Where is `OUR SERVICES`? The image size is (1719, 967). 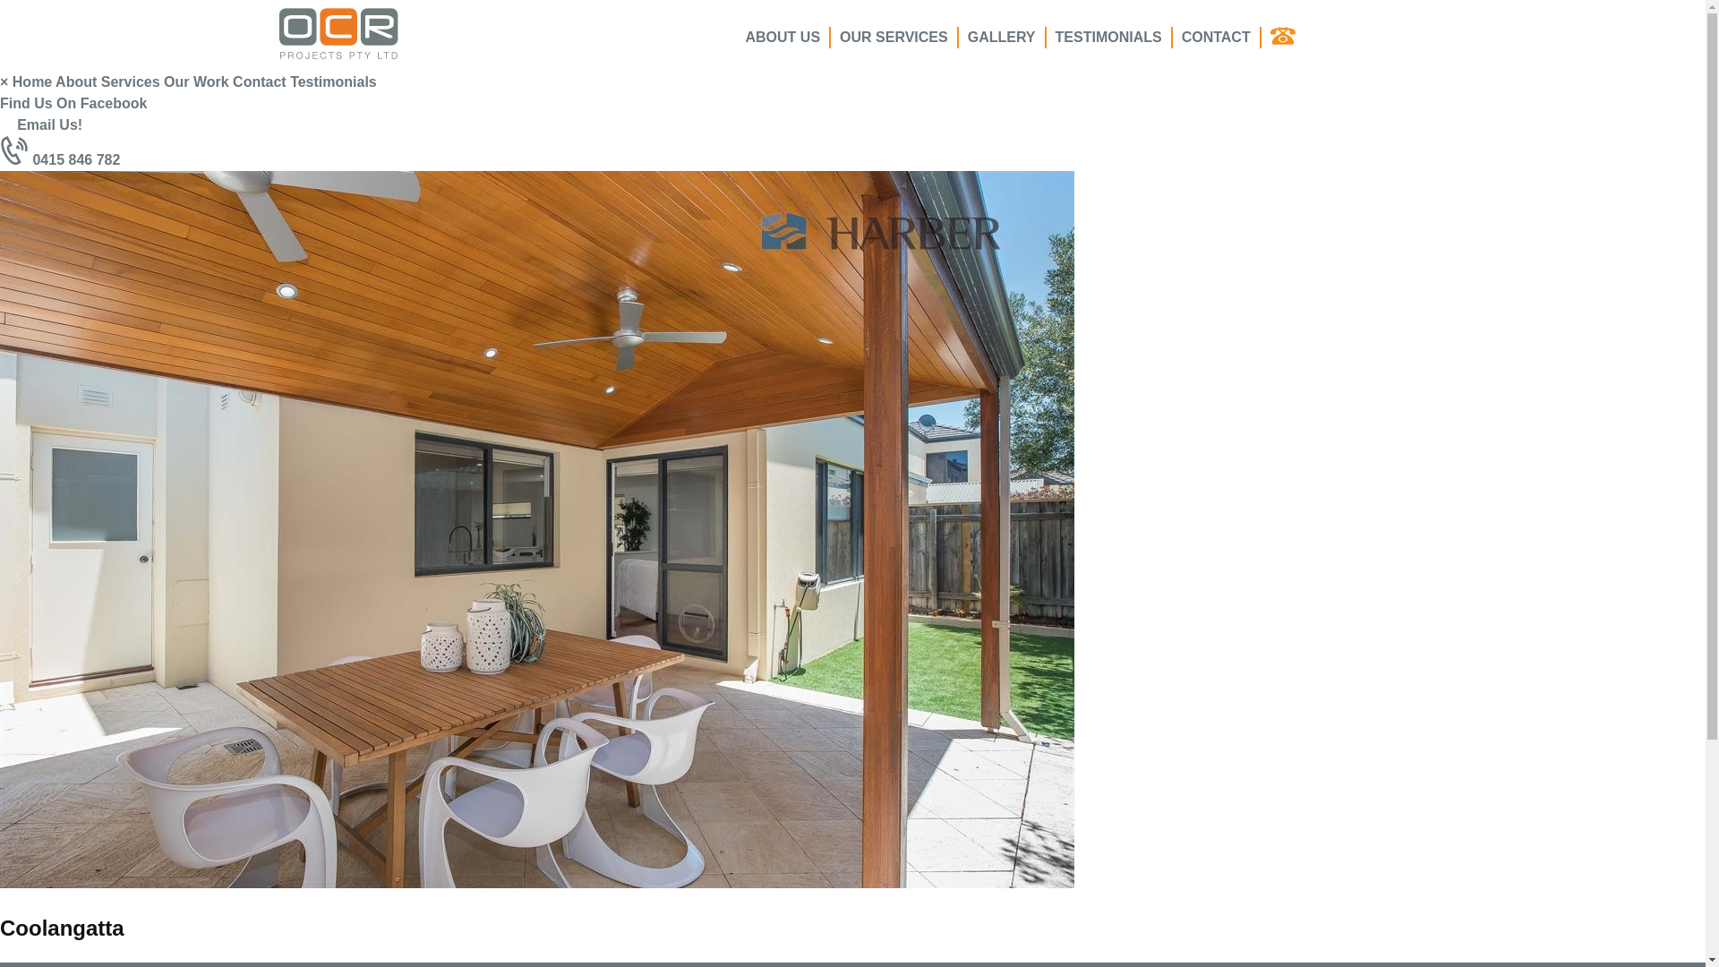
OUR SERVICES is located at coordinates (895, 38).